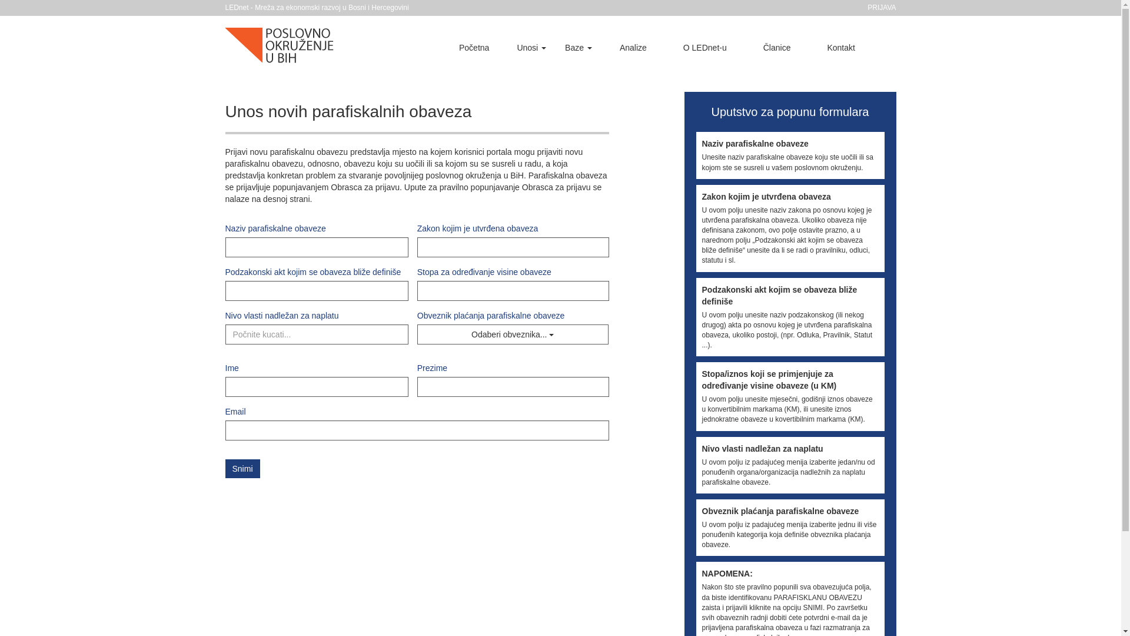 This screenshot has width=1130, height=636. Describe the element at coordinates (705, 48) in the screenshot. I see `O LEDnet-u` at that location.